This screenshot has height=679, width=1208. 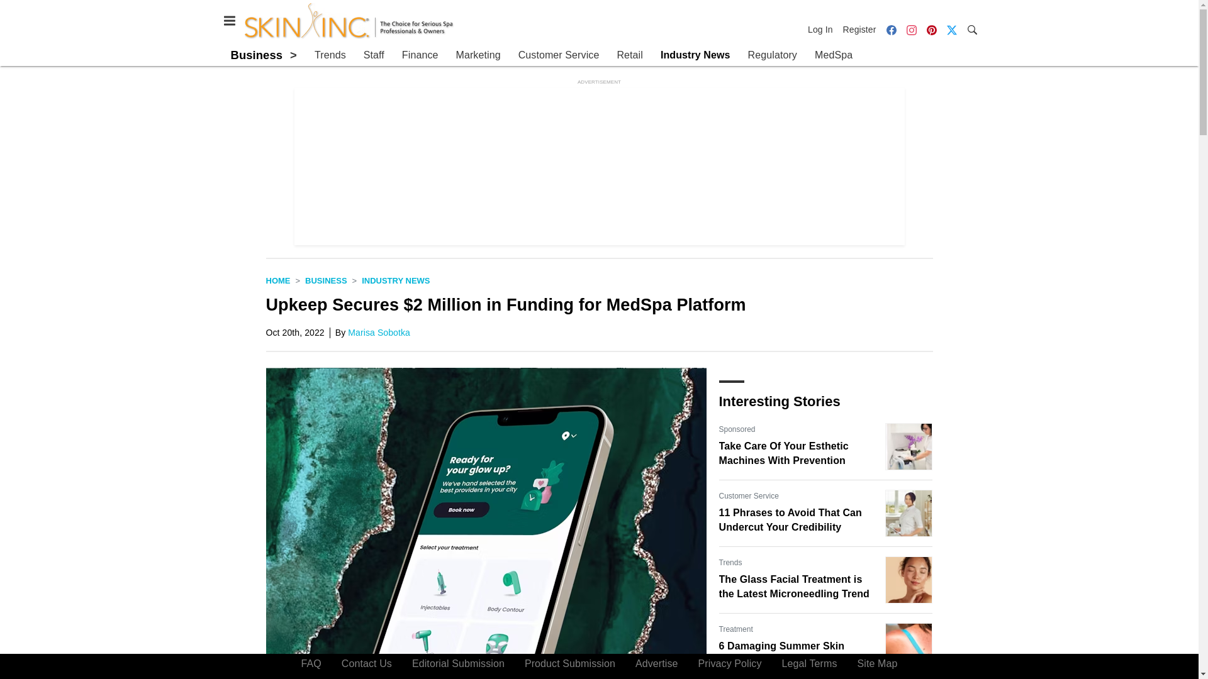 I want to click on MedSpa, so click(x=833, y=55).